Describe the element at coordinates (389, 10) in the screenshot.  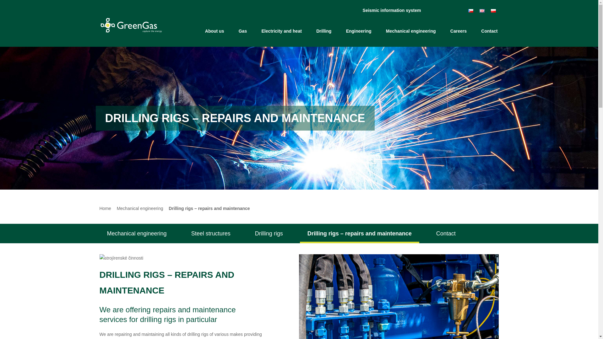
I see `Seismic information system` at that location.